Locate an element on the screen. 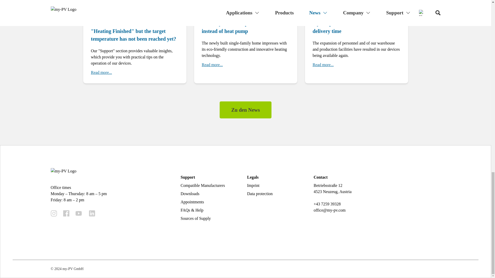 This screenshot has height=278, width=495. Sources of Supply is located at coordinates (195, 218).